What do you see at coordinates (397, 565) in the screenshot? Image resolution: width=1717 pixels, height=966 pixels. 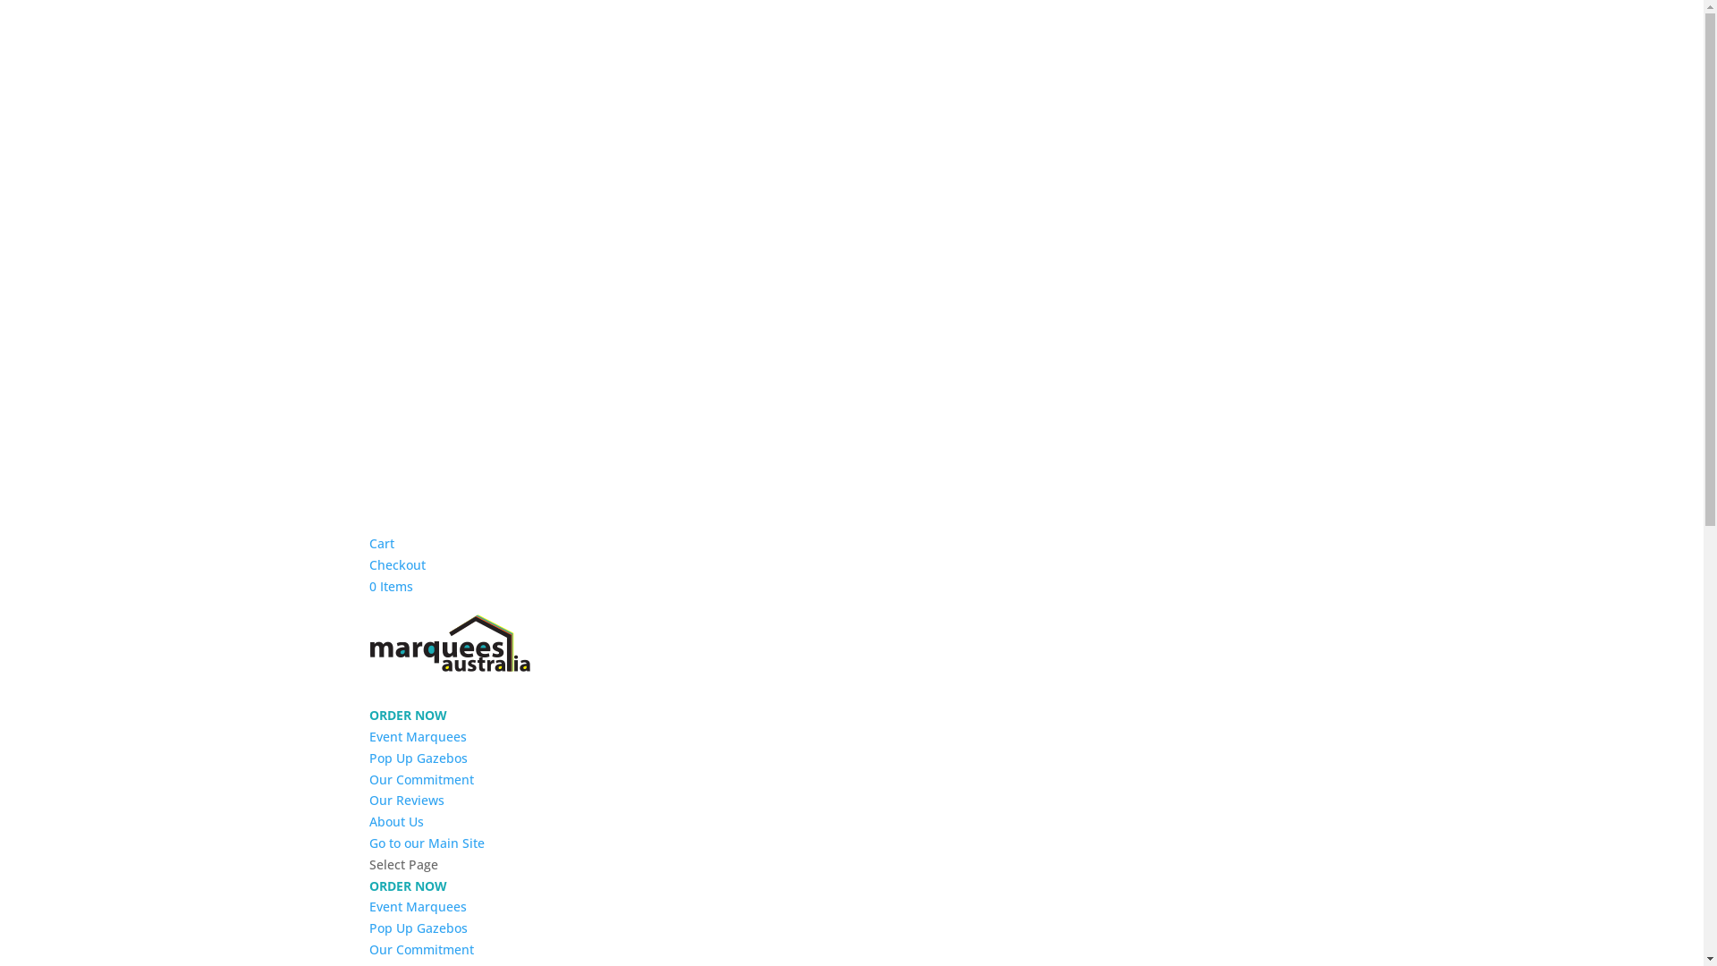 I see `Checkout` at bounding box center [397, 565].